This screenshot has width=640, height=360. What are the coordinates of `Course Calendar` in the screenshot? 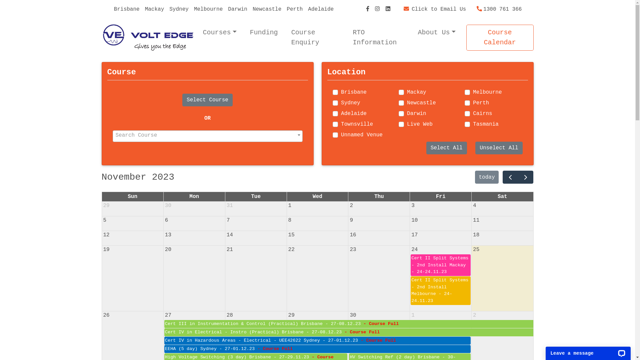 It's located at (500, 38).